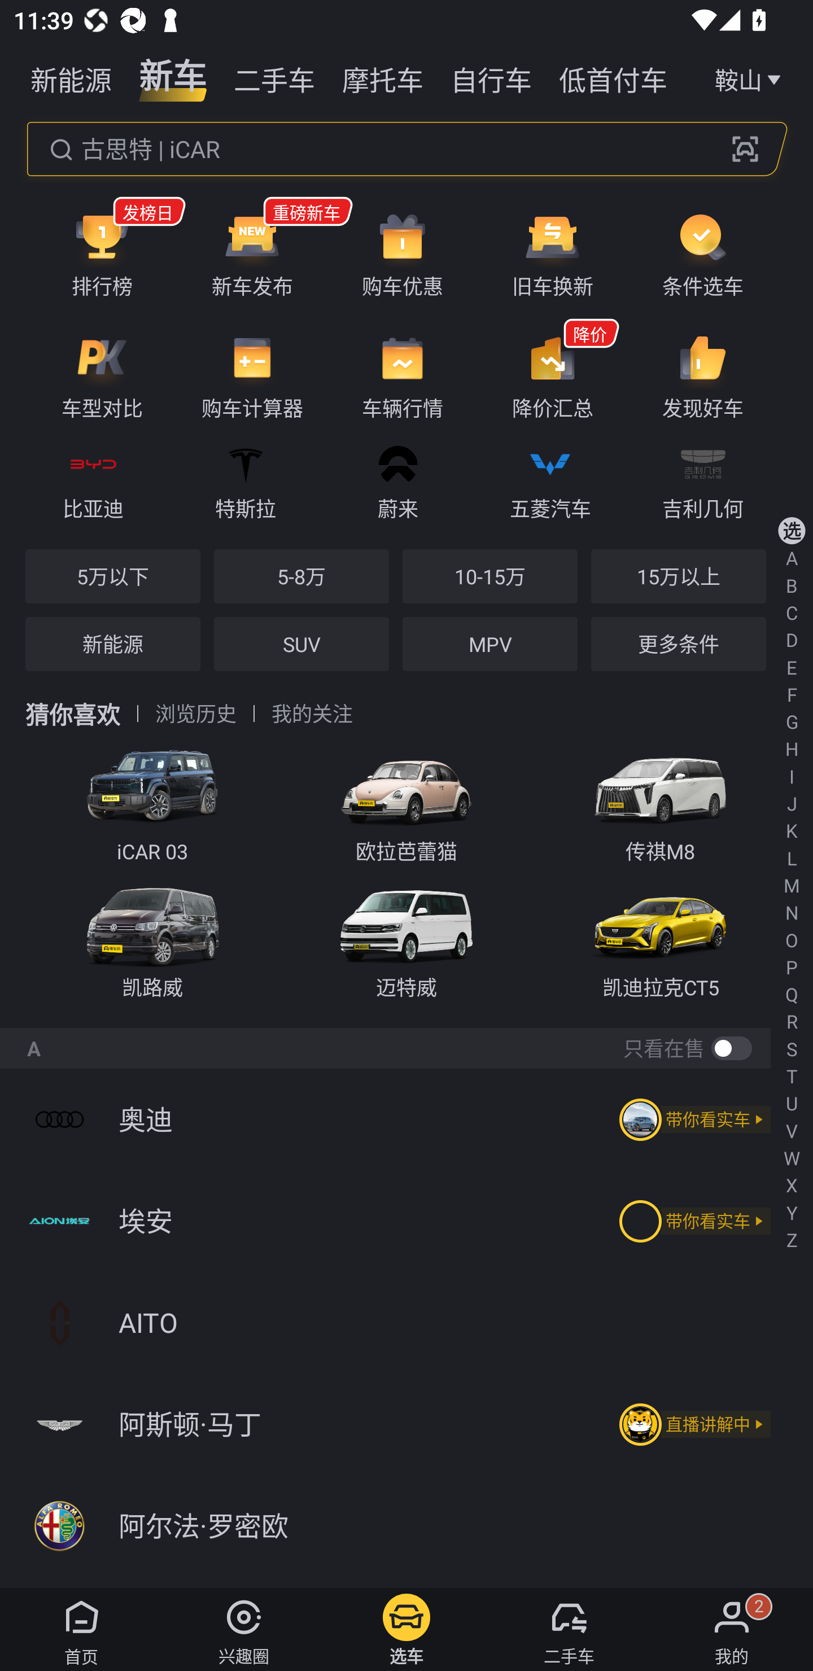 This screenshot has height=1671, width=813. I want to click on 比亚迪, so click(93, 479).